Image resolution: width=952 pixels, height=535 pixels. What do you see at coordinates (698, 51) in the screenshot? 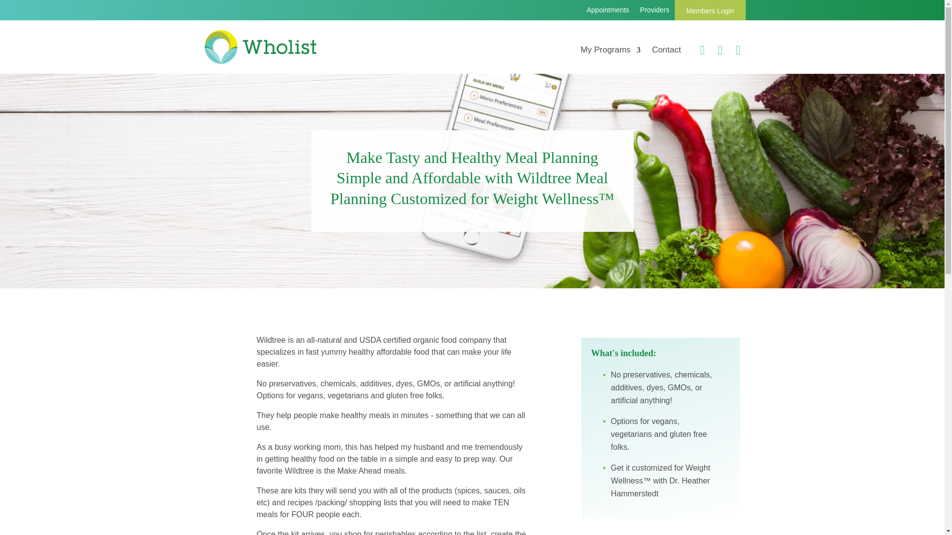
I see `Instagram` at bounding box center [698, 51].